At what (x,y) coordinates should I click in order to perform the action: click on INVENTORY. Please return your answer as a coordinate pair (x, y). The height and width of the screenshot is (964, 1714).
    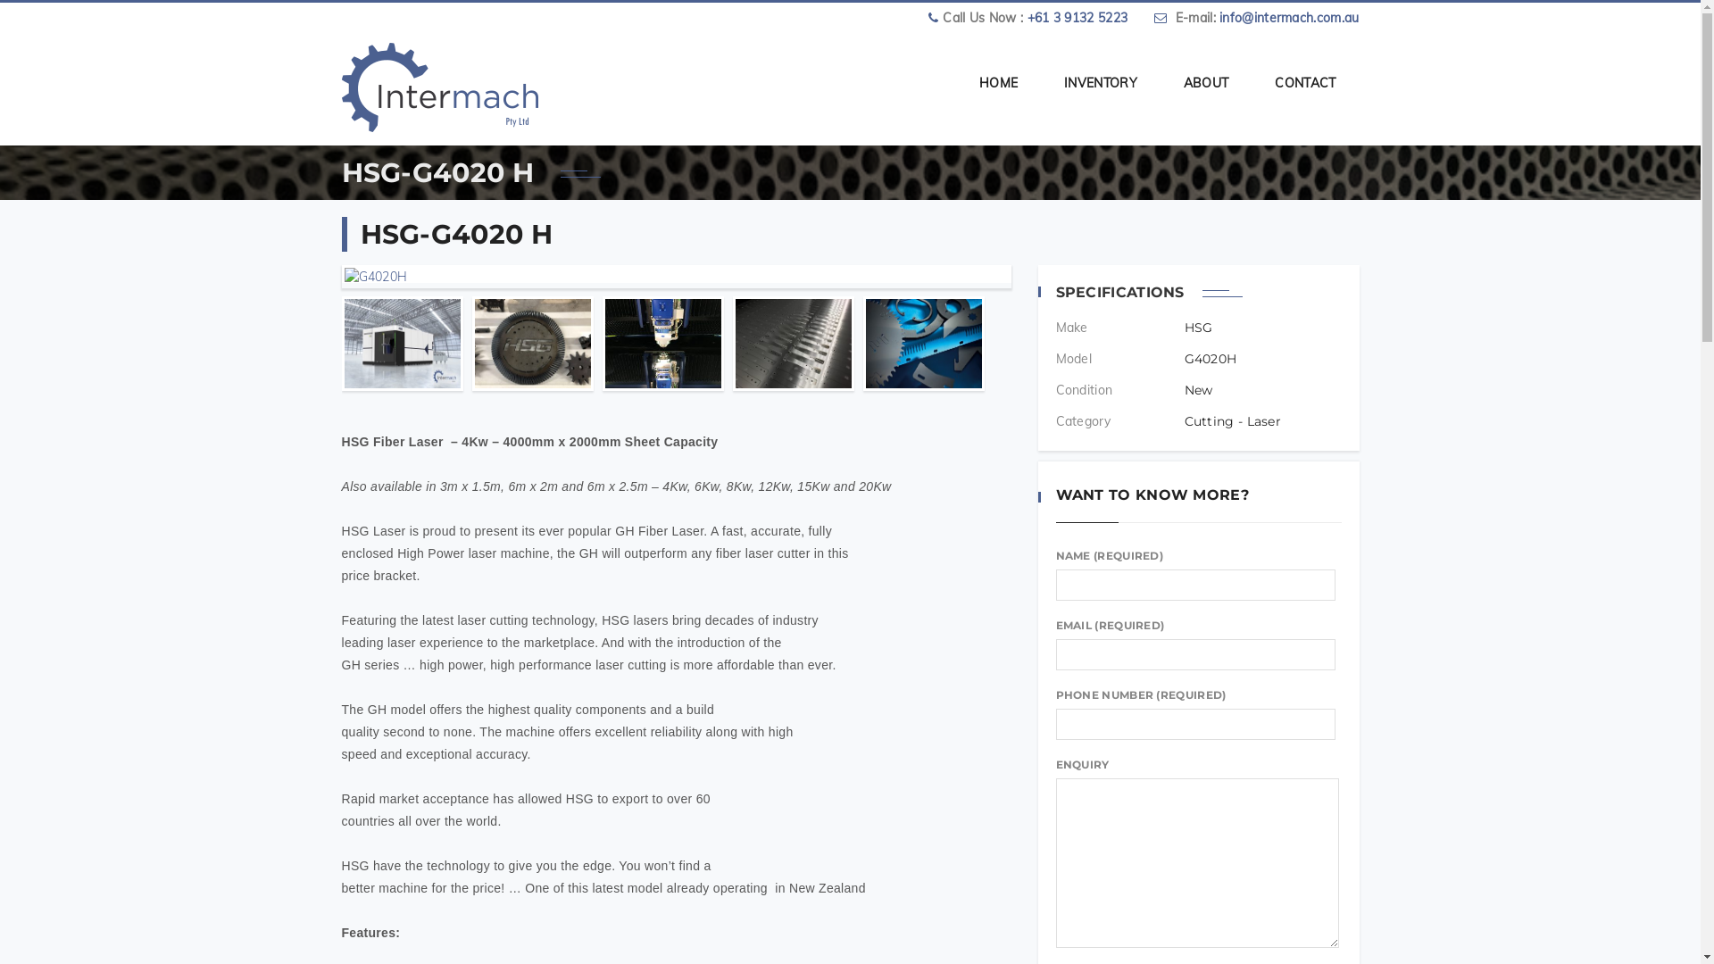
    Looking at the image, I should click on (1101, 79).